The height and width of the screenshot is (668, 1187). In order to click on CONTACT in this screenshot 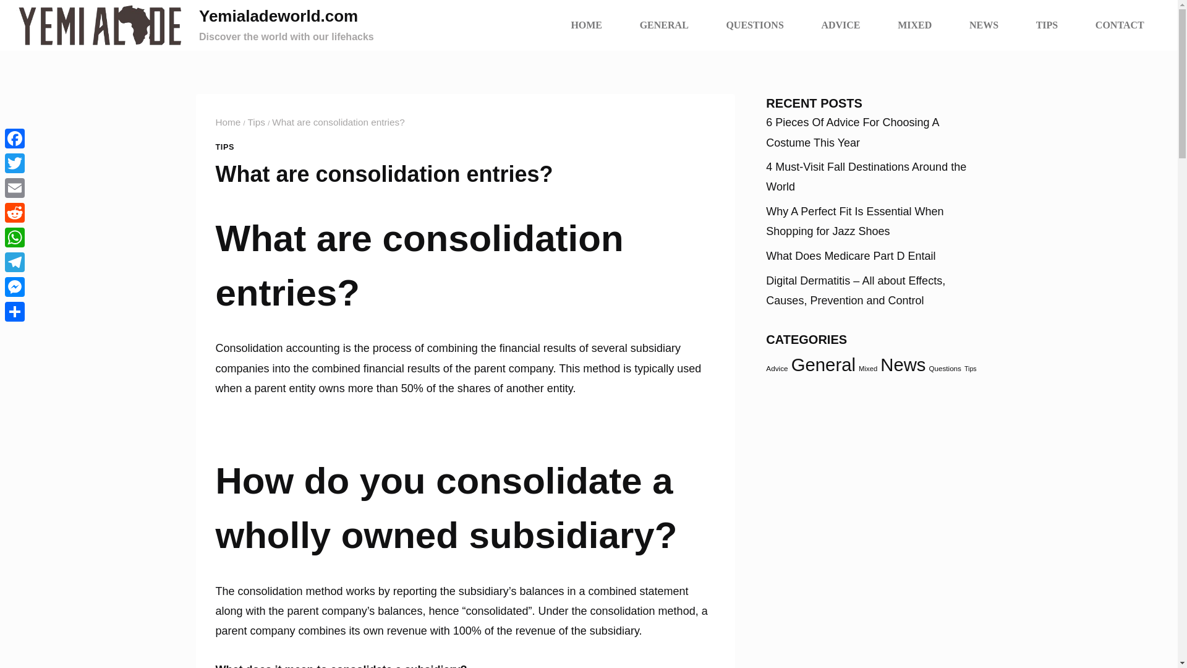, I will do `click(1120, 25)`.